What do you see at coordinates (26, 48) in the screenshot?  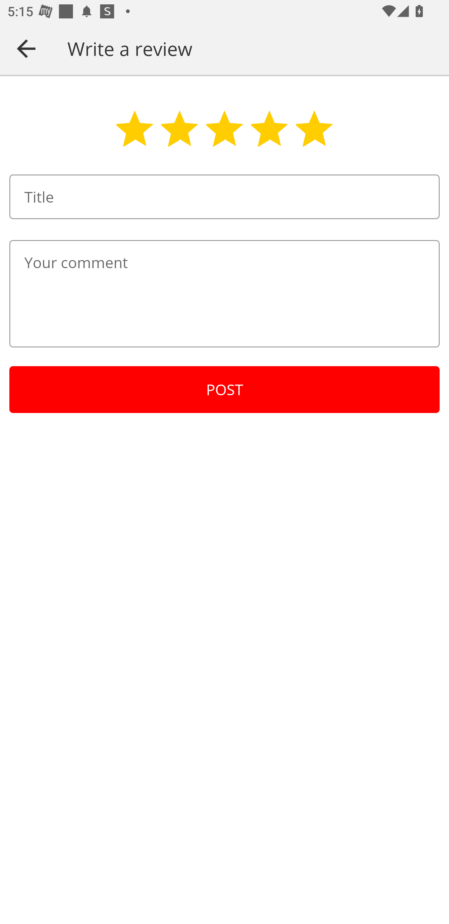 I see `Navigate up` at bounding box center [26, 48].